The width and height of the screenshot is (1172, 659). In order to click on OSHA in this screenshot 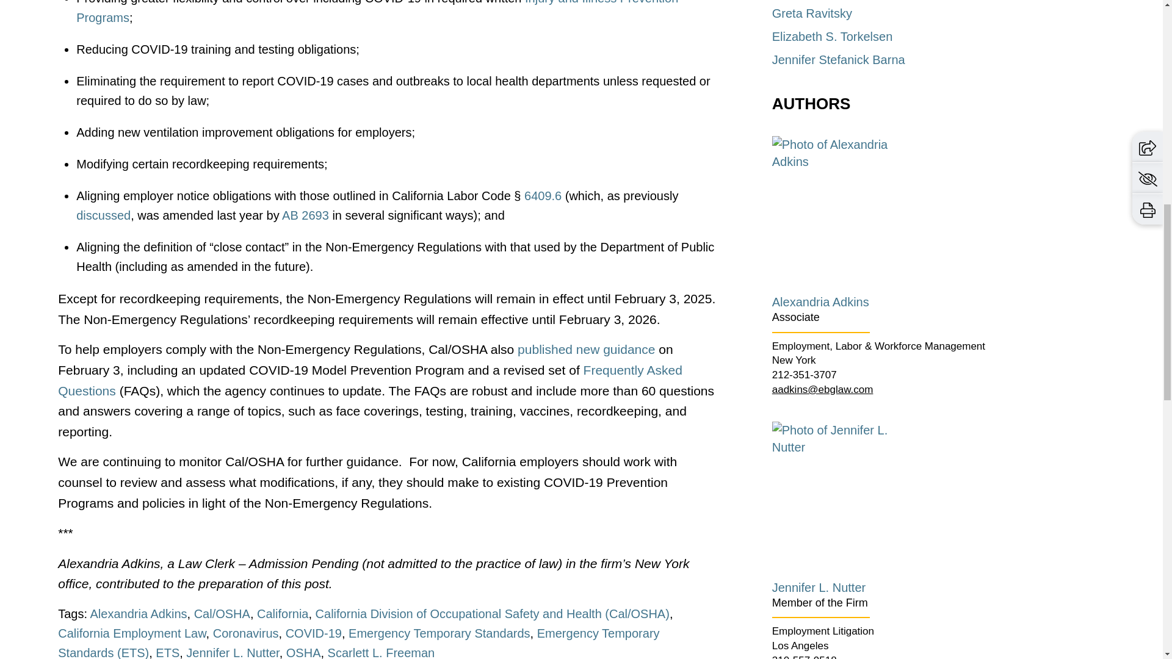, I will do `click(303, 653)`.